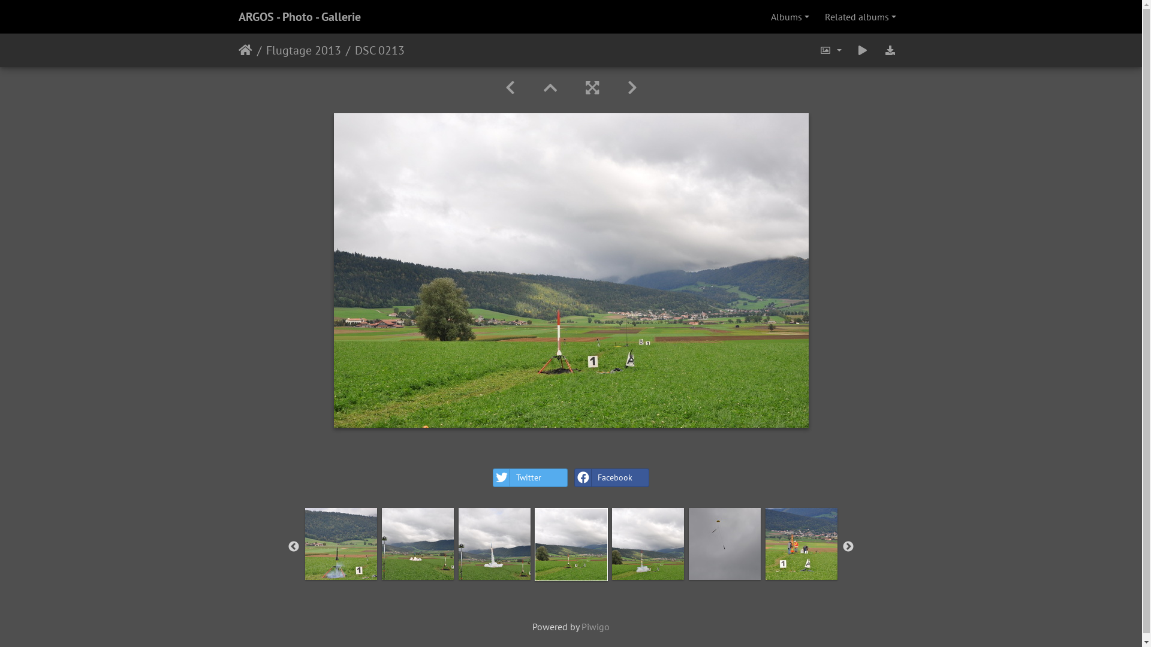 The image size is (1151, 647). Describe the element at coordinates (510, 87) in the screenshot. I see `Previous : DSC 0212` at that location.